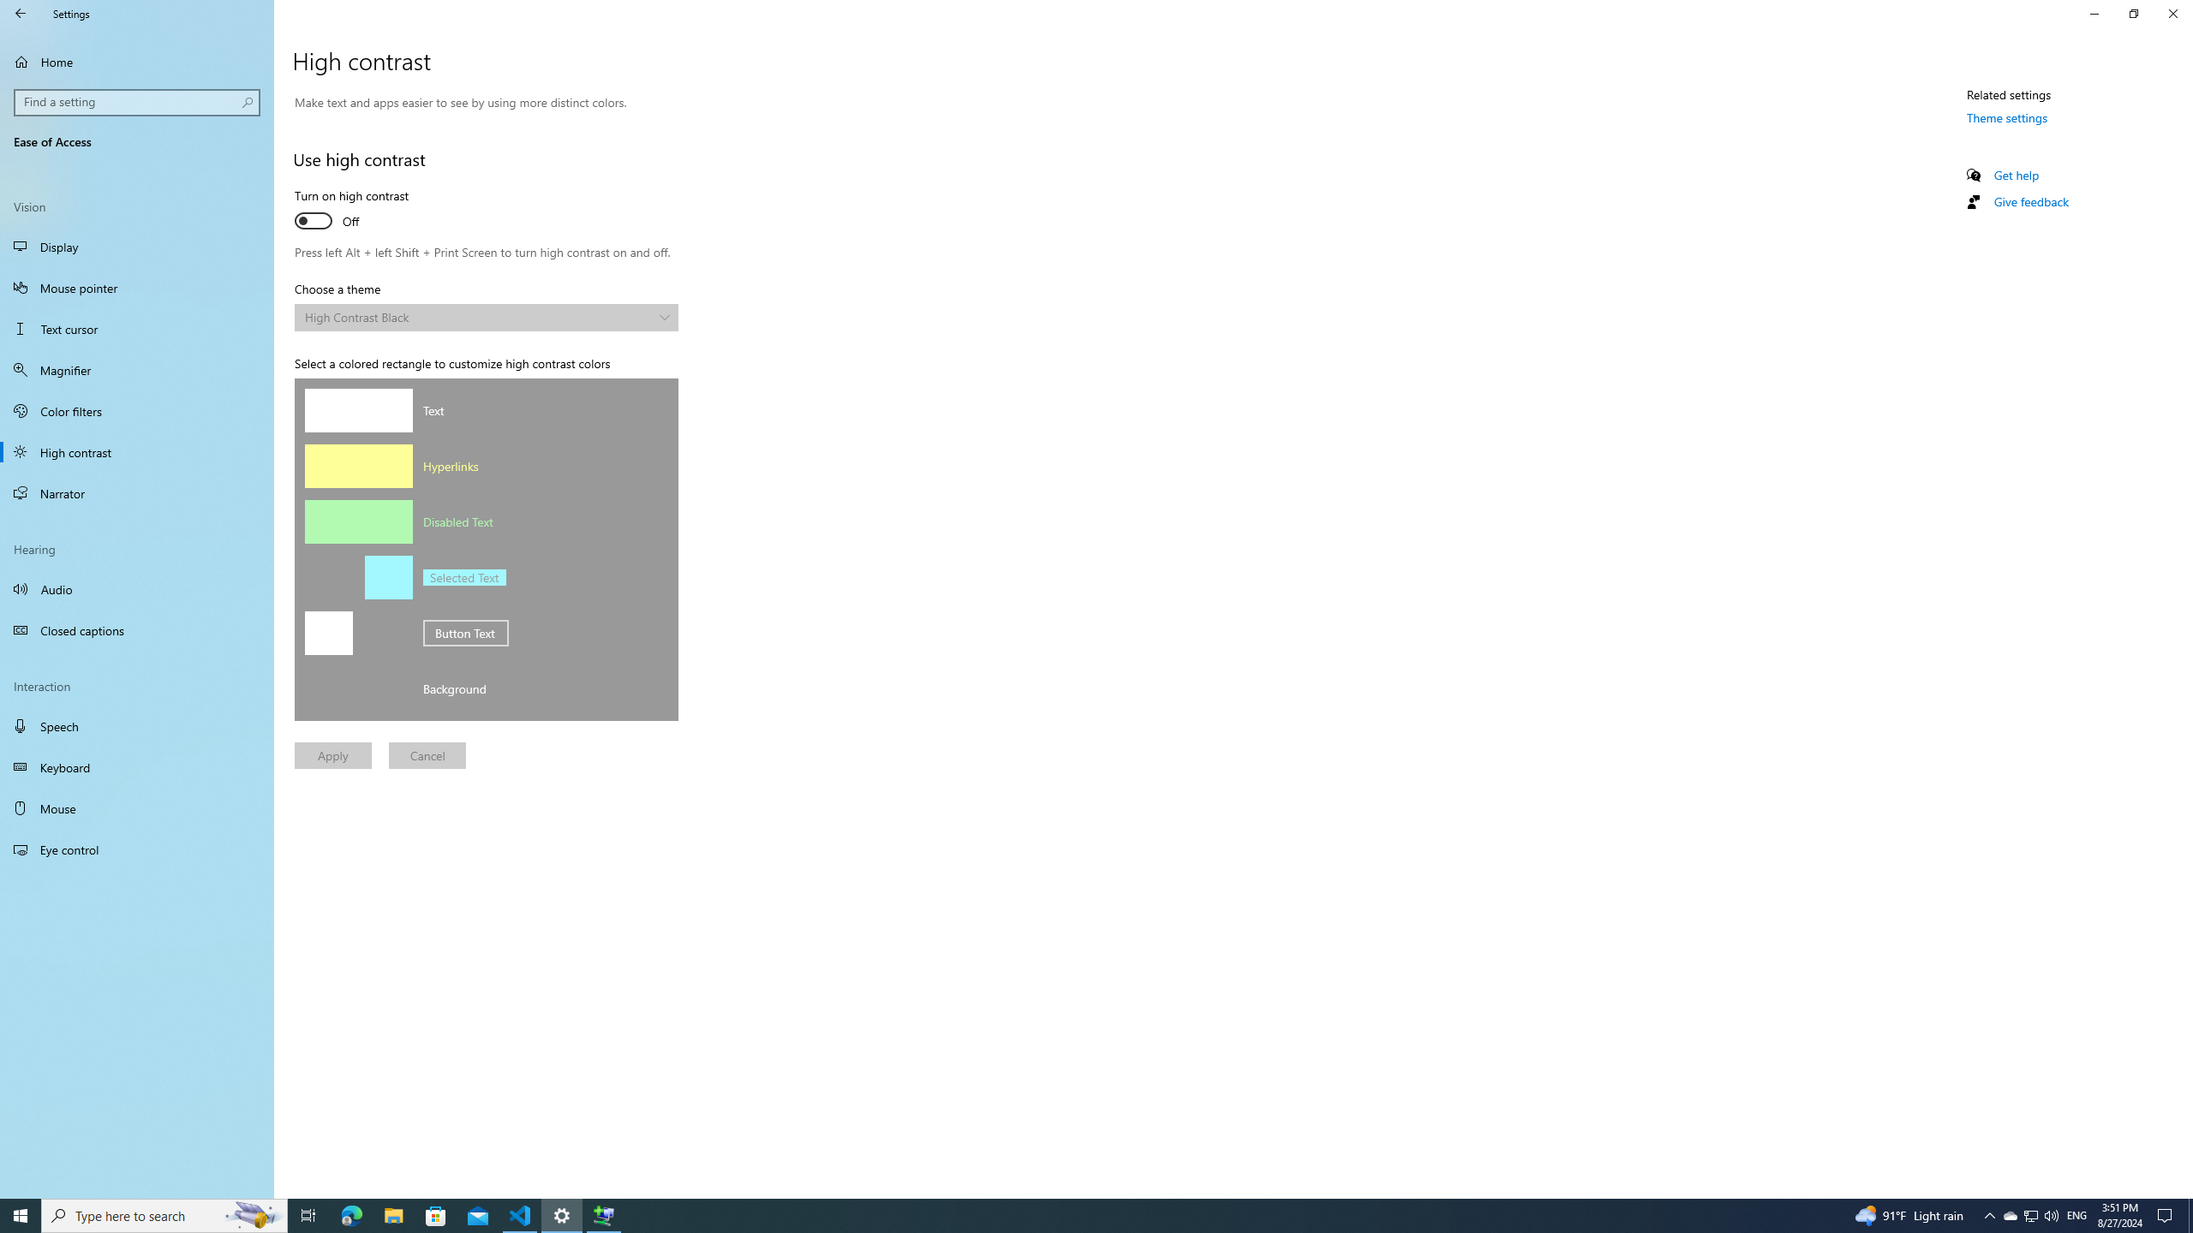 This screenshot has height=1233, width=2193. I want to click on Turn on high contrast, so click(357, 211).